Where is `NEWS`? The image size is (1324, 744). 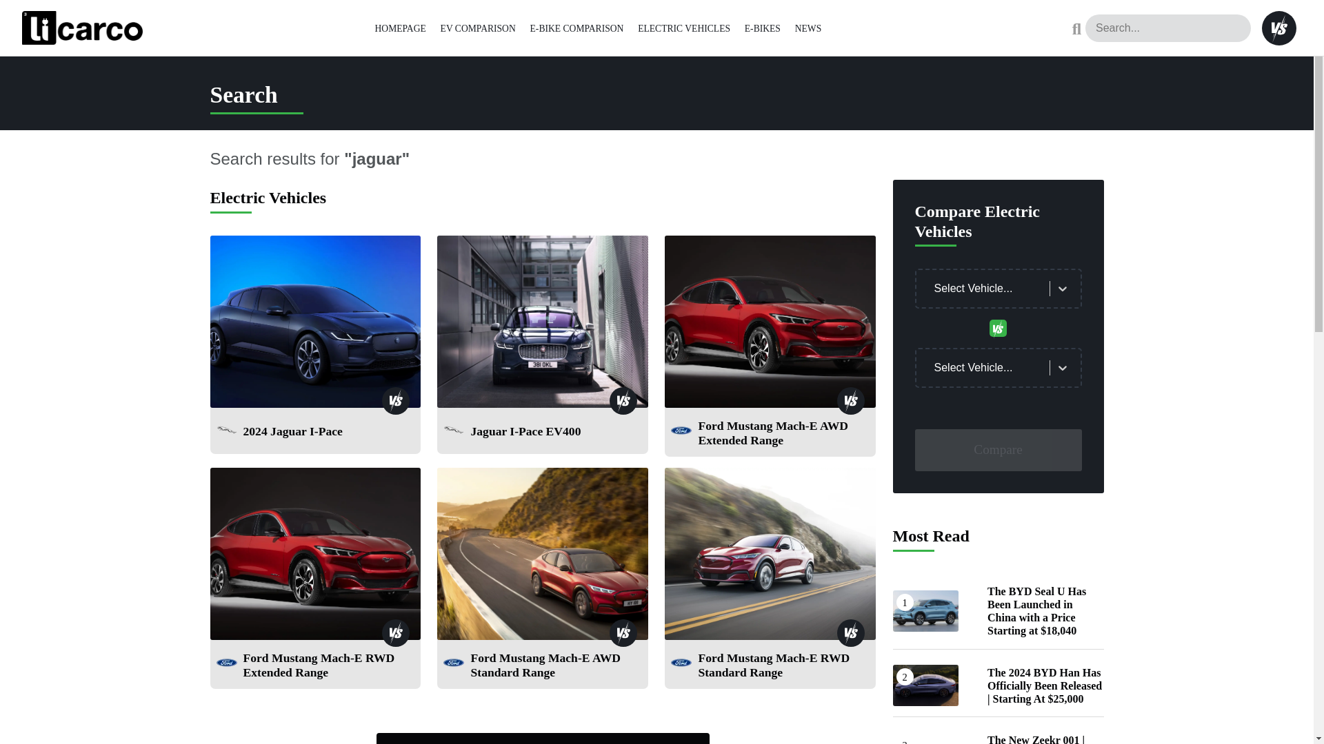 NEWS is located at coordinates (808, 28).